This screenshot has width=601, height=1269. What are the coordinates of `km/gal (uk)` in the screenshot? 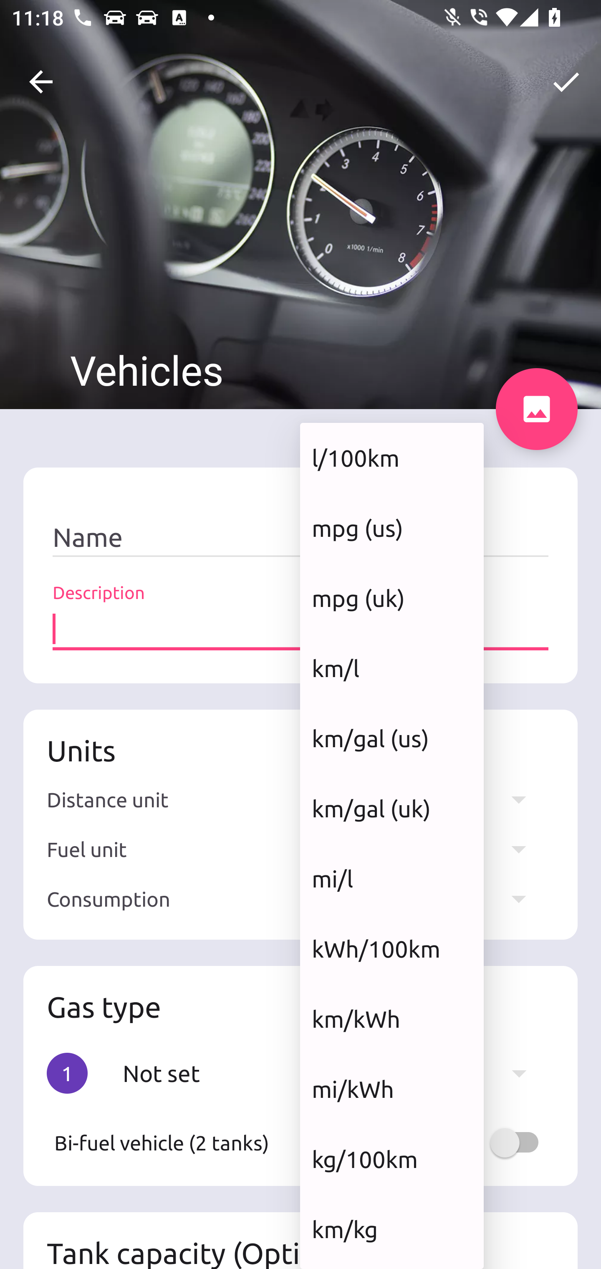 It's located at (391, 809).